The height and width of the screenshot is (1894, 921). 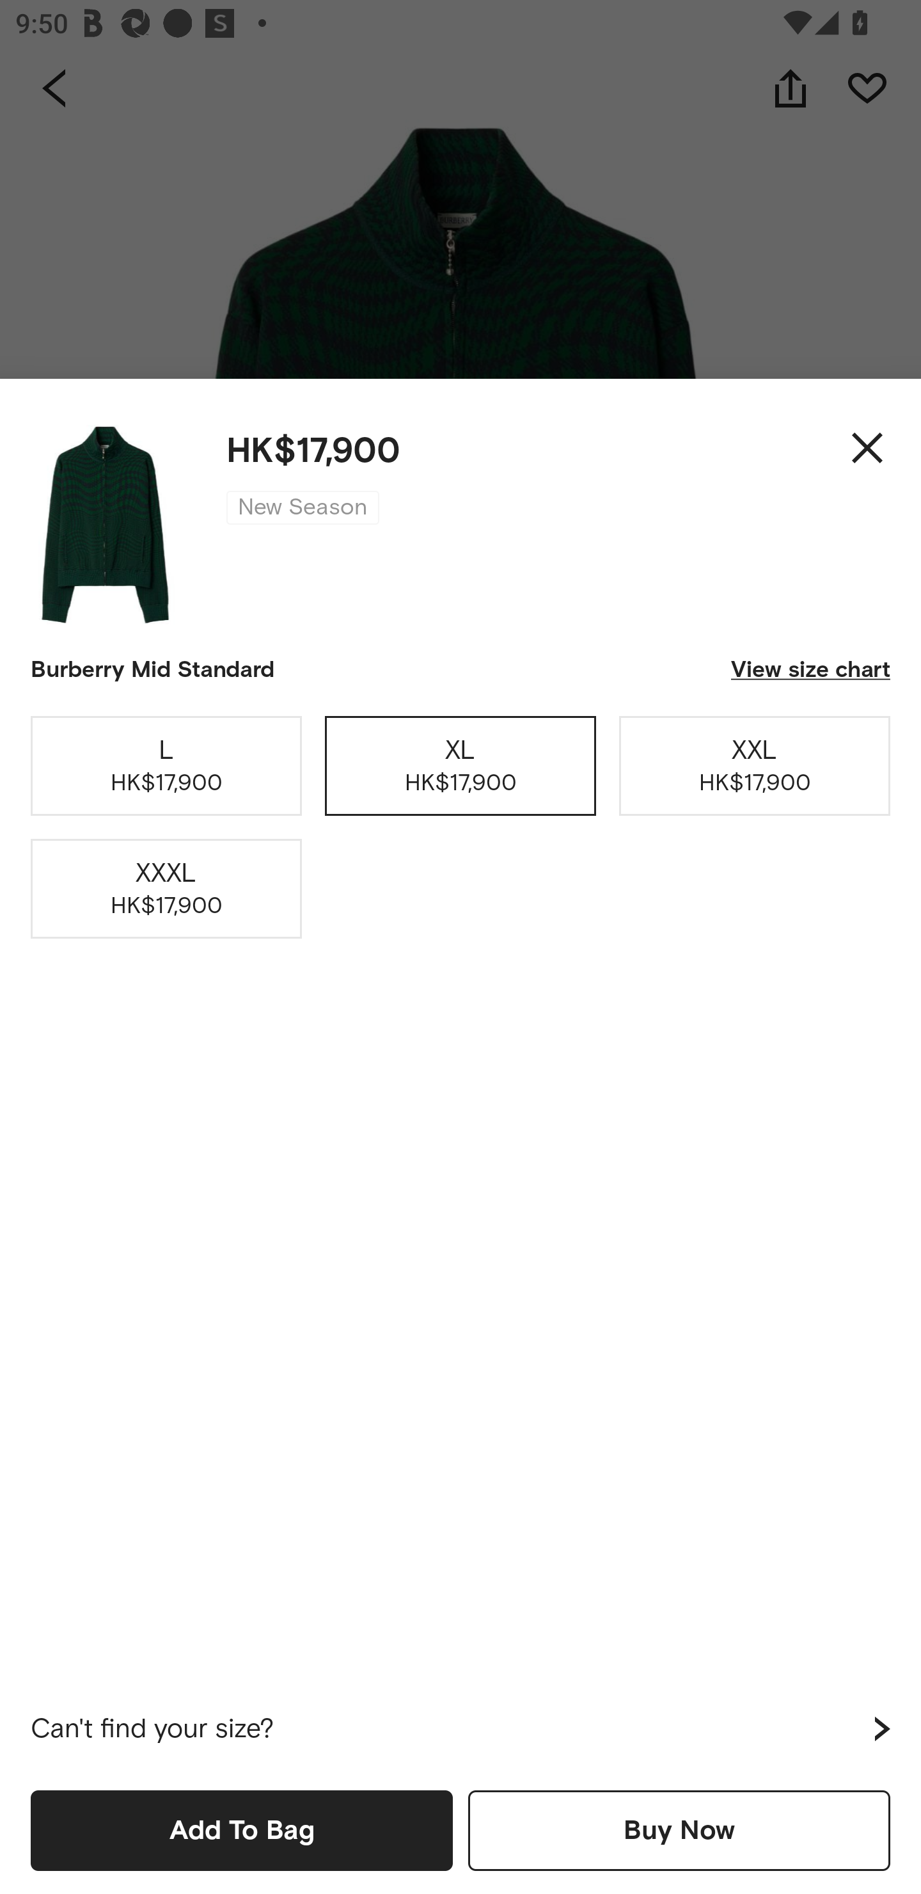 What do you see at coordinates (679, 1830) in the screenshot?
I see `Buy Now` at bounding box center [679, 1830].